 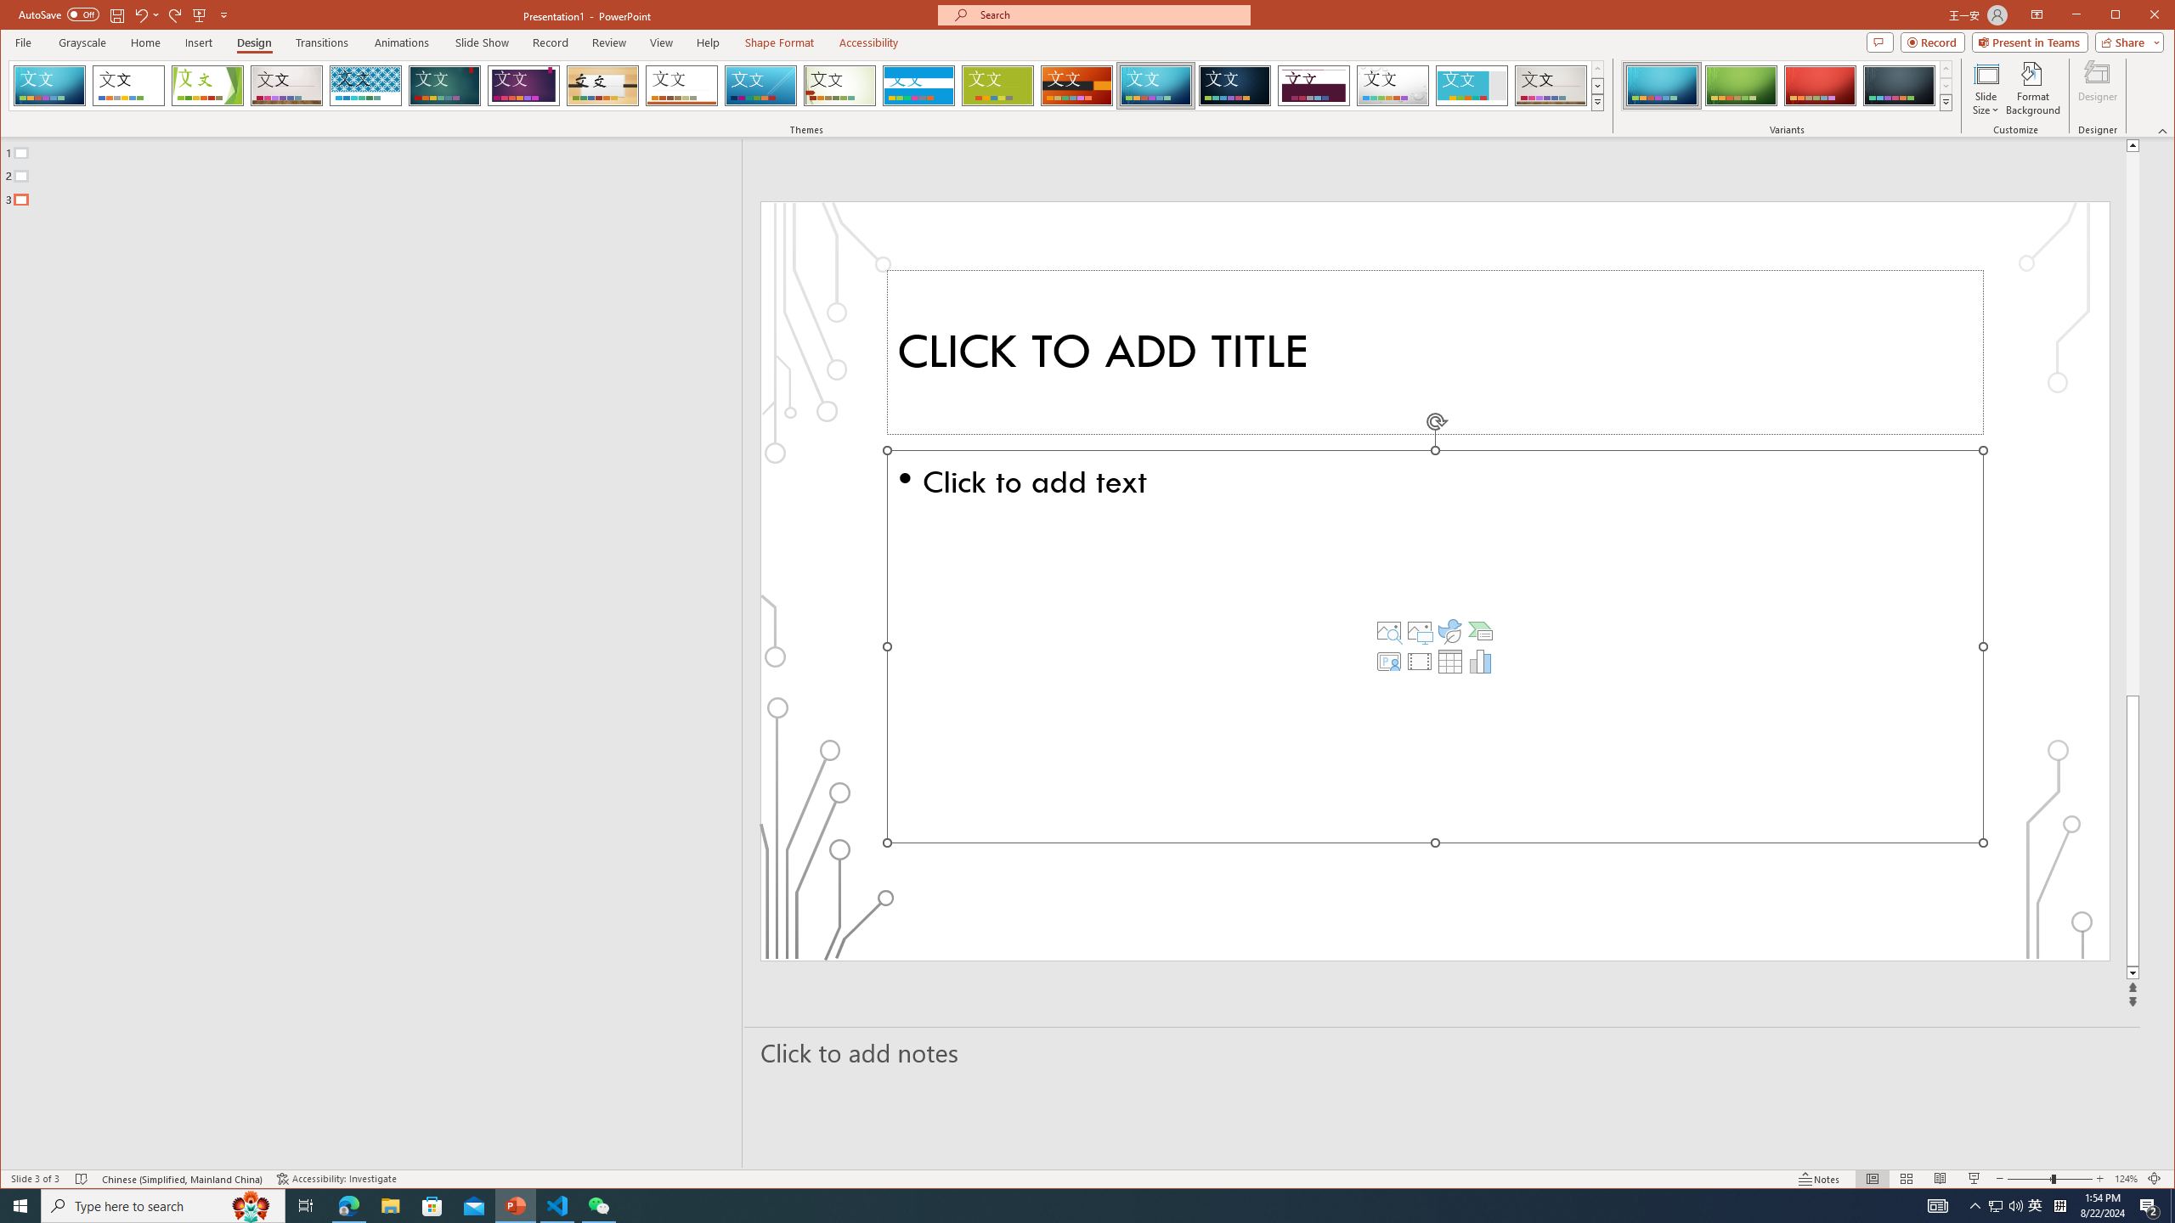 I want to click on Dividend, so click(x=1313, y=86).